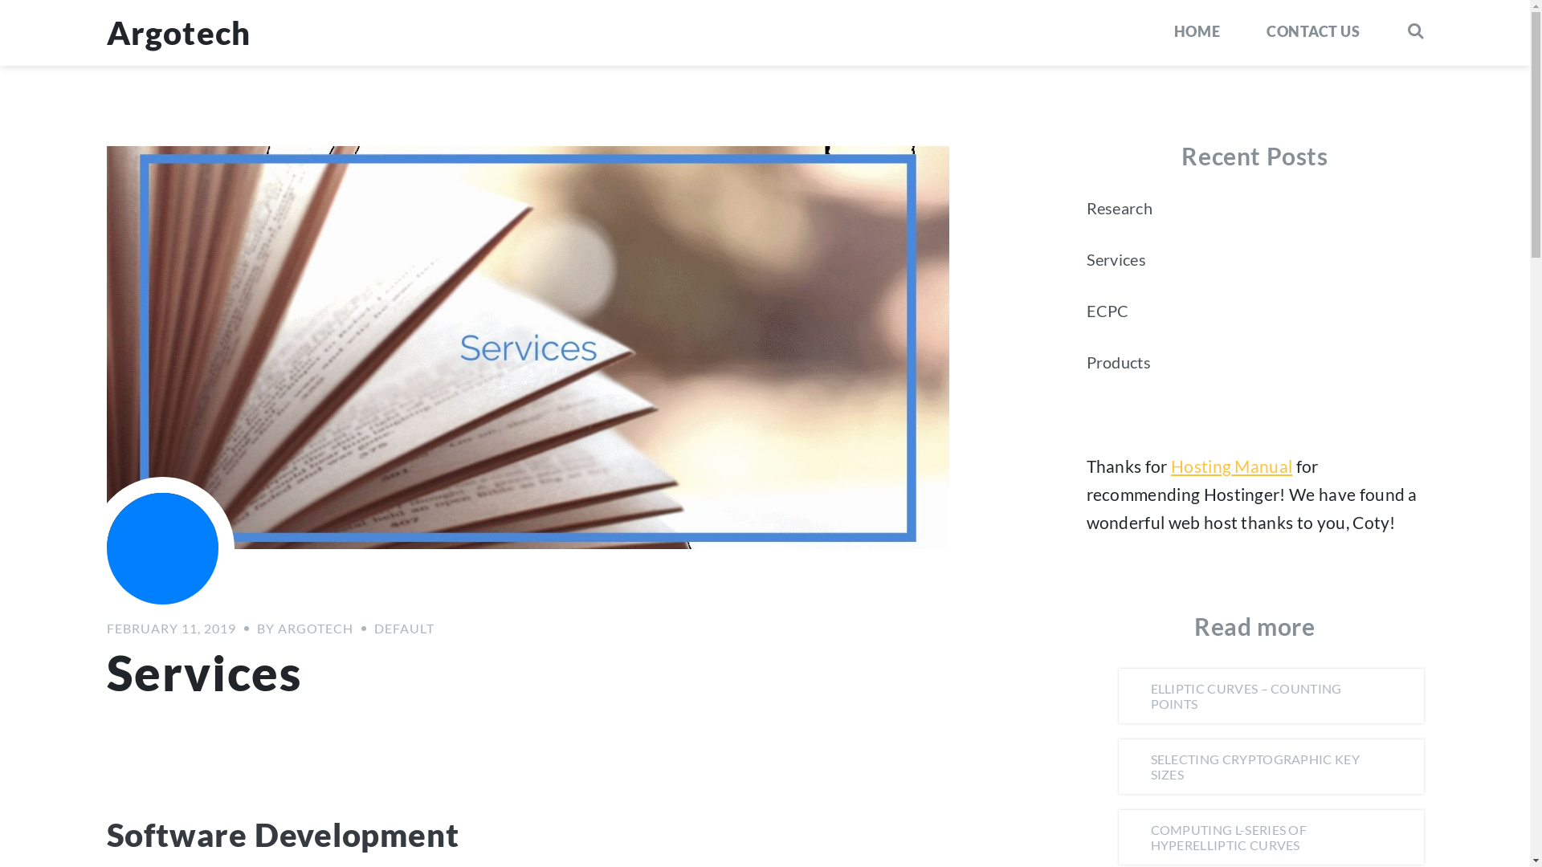 Image resolution: width=1542 pixels, height=867 pixels. What do you see at coordinates (1107, 311) in the screenshot?
I see `ECPC` at bounding box center [1107, 311].